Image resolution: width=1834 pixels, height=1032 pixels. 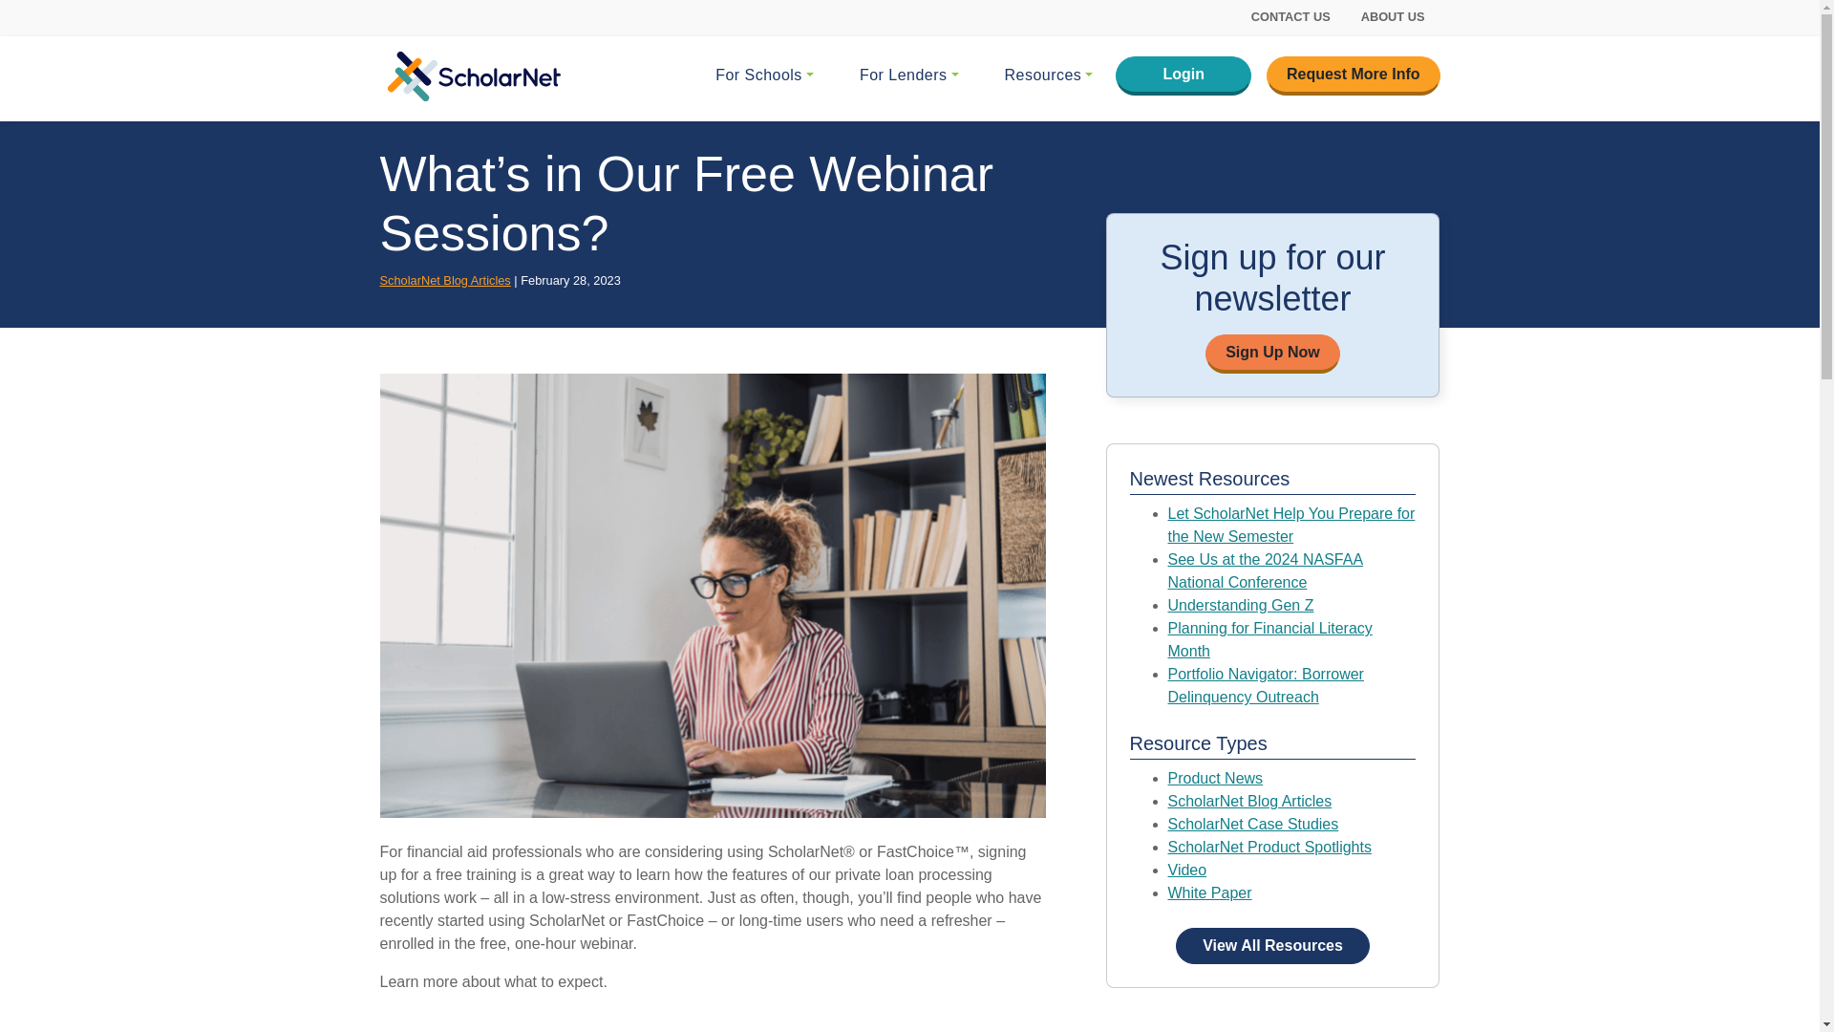 I want to click on For Lenders, so click(x=908, y=75).